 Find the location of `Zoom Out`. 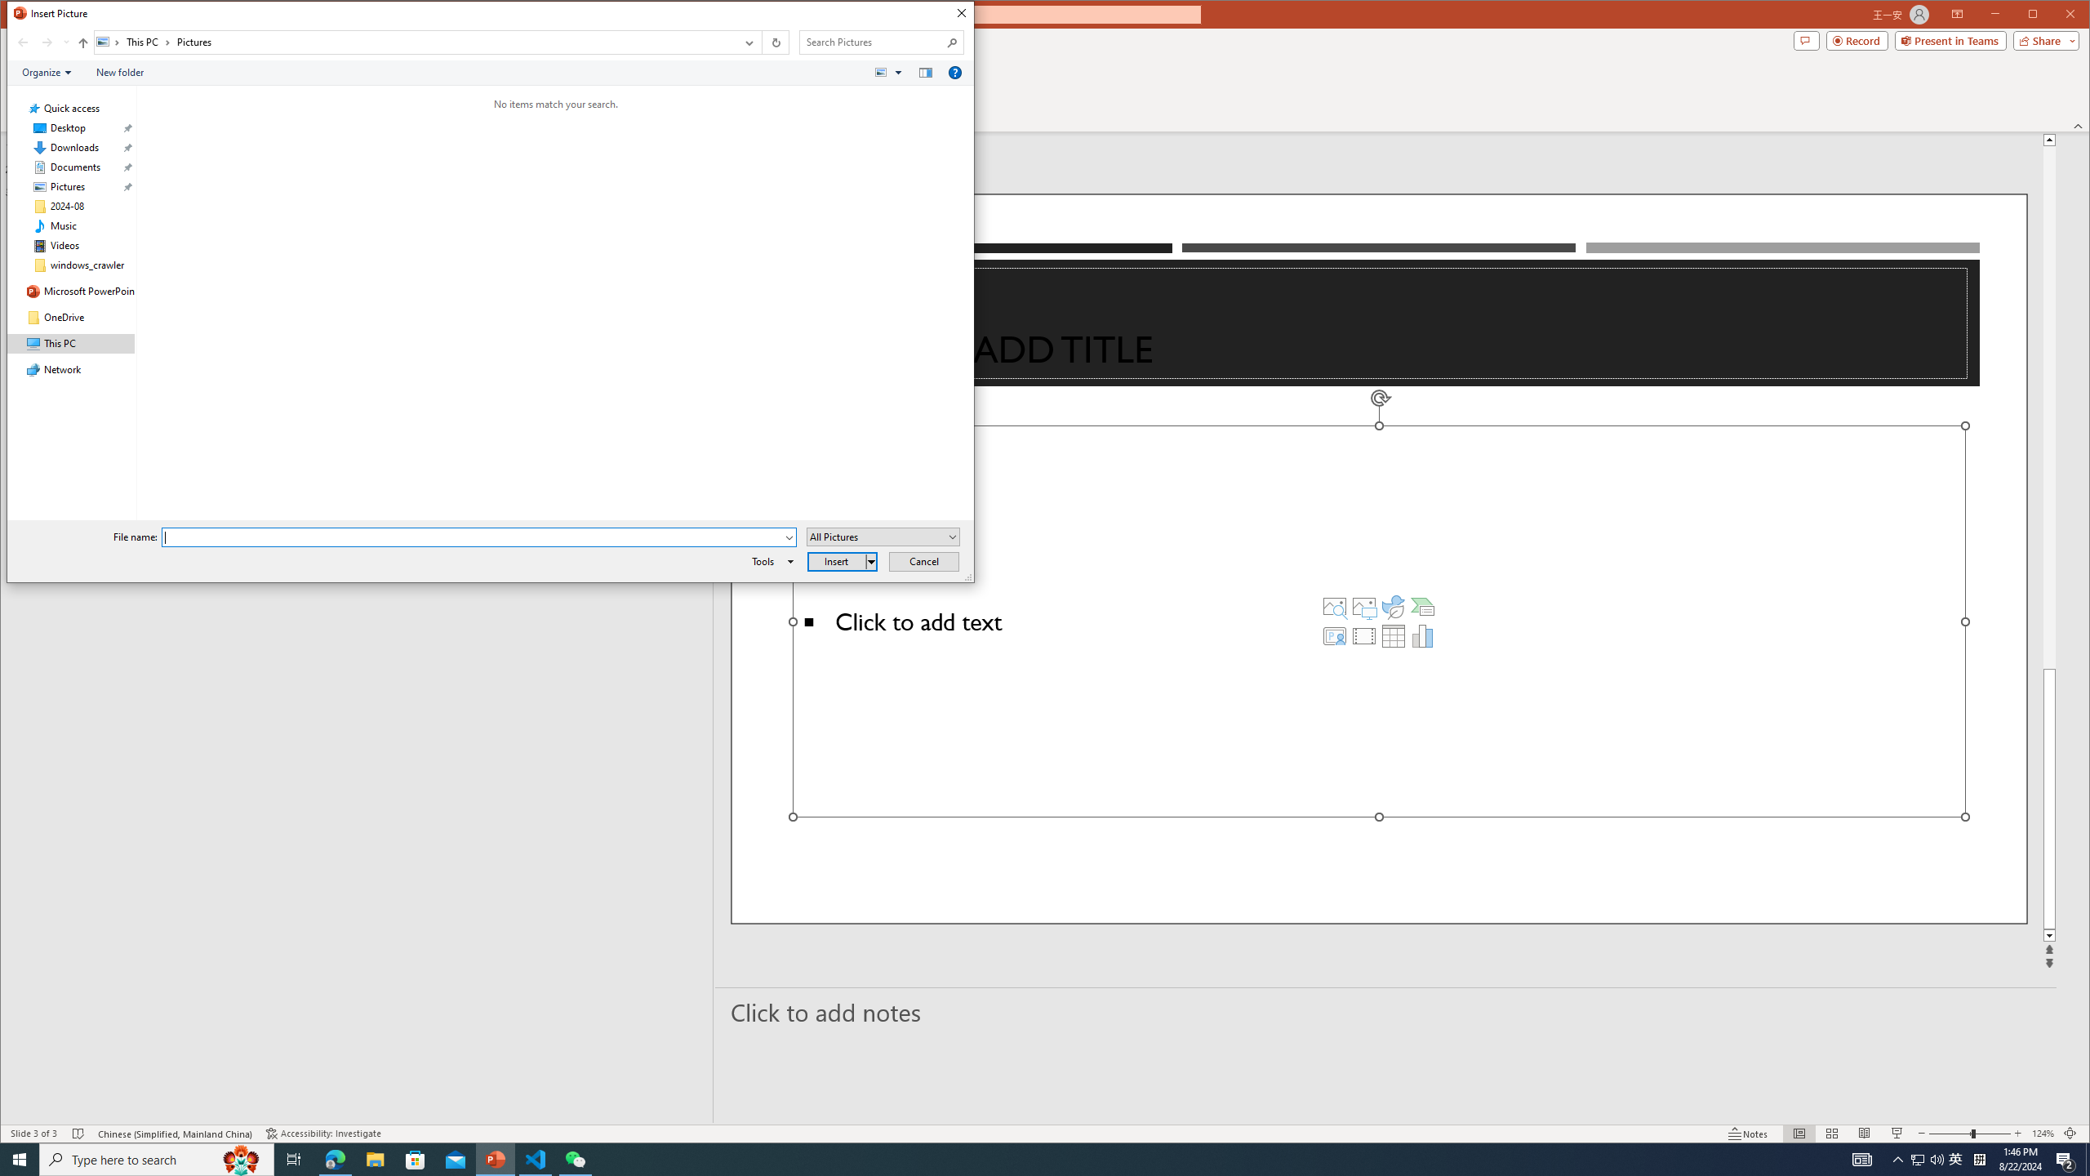

Zoom Out is located at coordinates (1950, 1134).